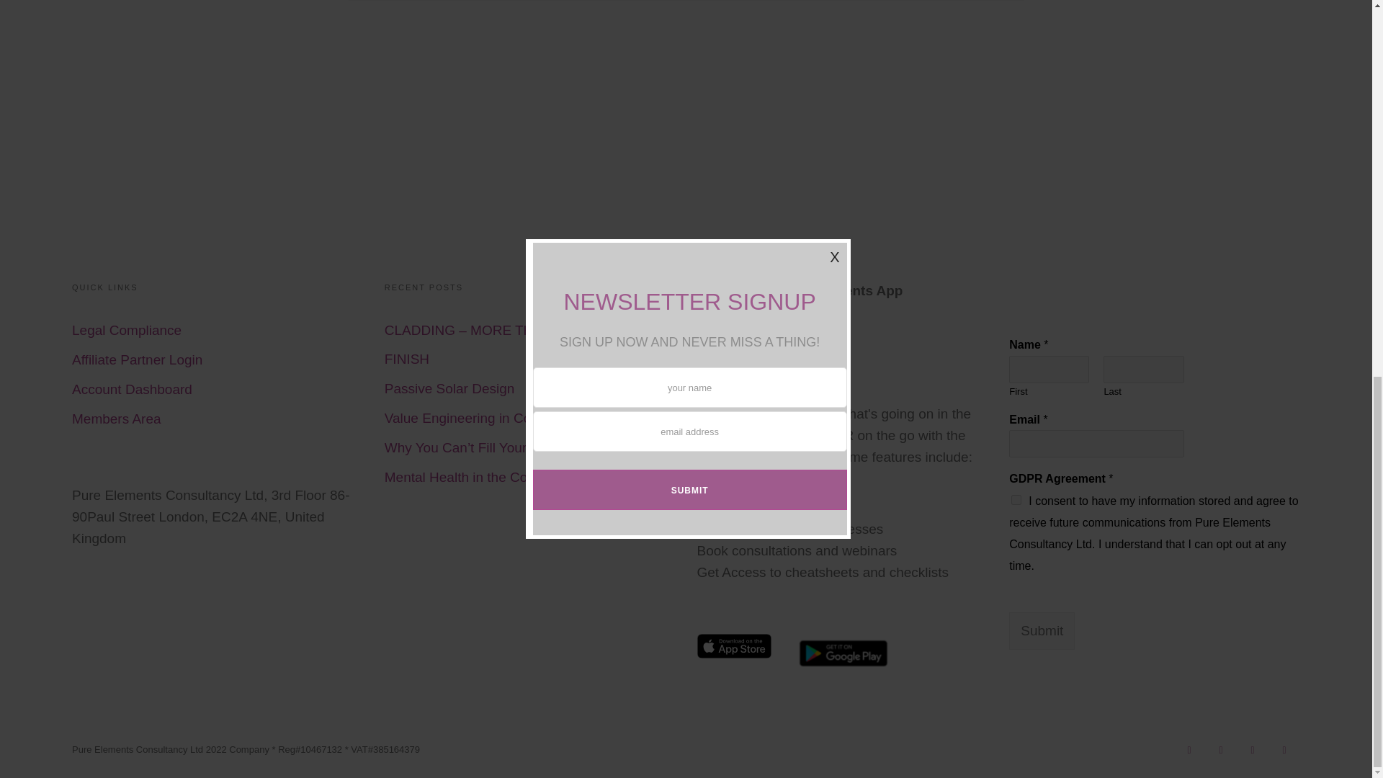 Image resolution: width=1383 pixels, height=778 pixels. What do you see at coordinates (487, 418) in the screenshot?
I see `Value Engineering in Construction` at bounding box center [487, 418].